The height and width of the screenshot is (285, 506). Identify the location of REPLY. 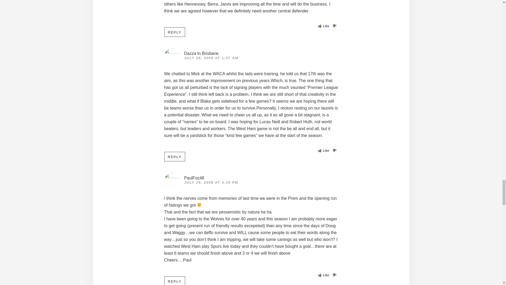
(174, 32).